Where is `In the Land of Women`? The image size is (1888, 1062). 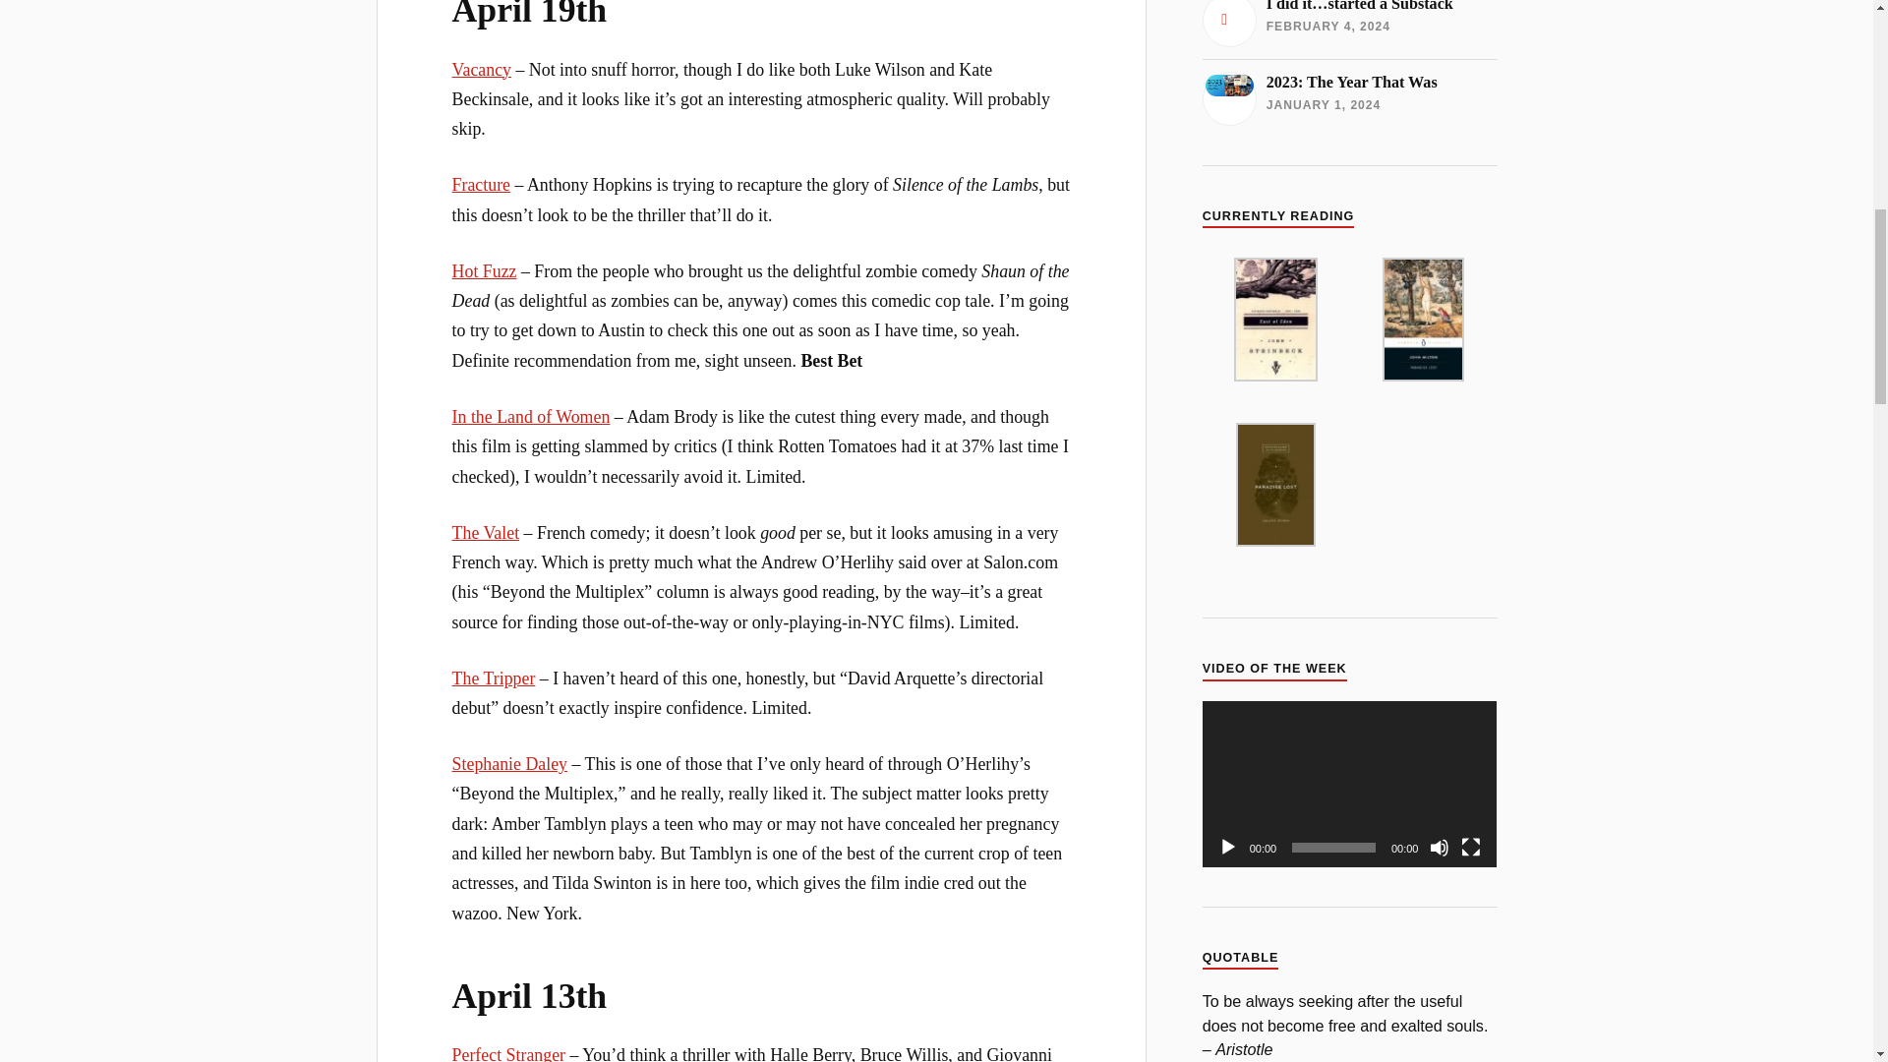 In the Land of Women is located at coordinates (531, 417).